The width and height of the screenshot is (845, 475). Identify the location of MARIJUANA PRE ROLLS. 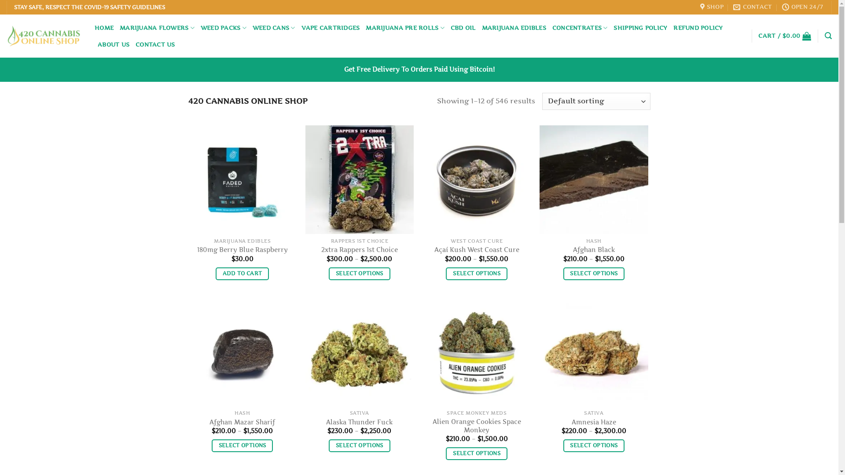
(405, 28).